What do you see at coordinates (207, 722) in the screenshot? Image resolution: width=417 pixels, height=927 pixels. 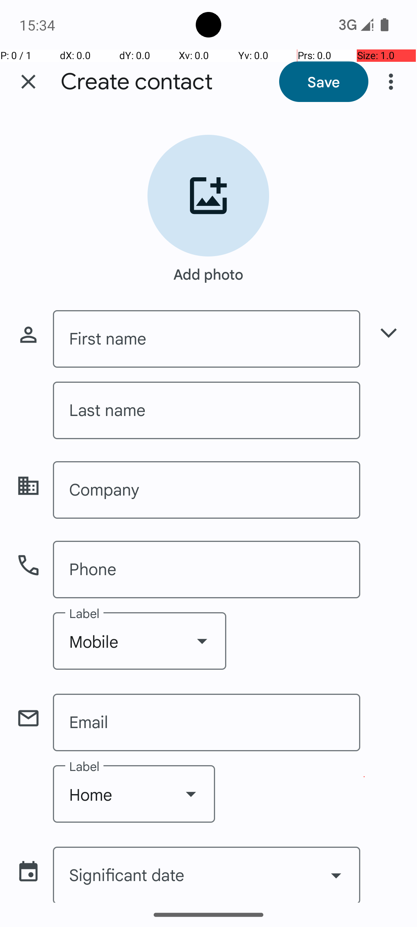 I see `Email` at bounding box center [207, 722].